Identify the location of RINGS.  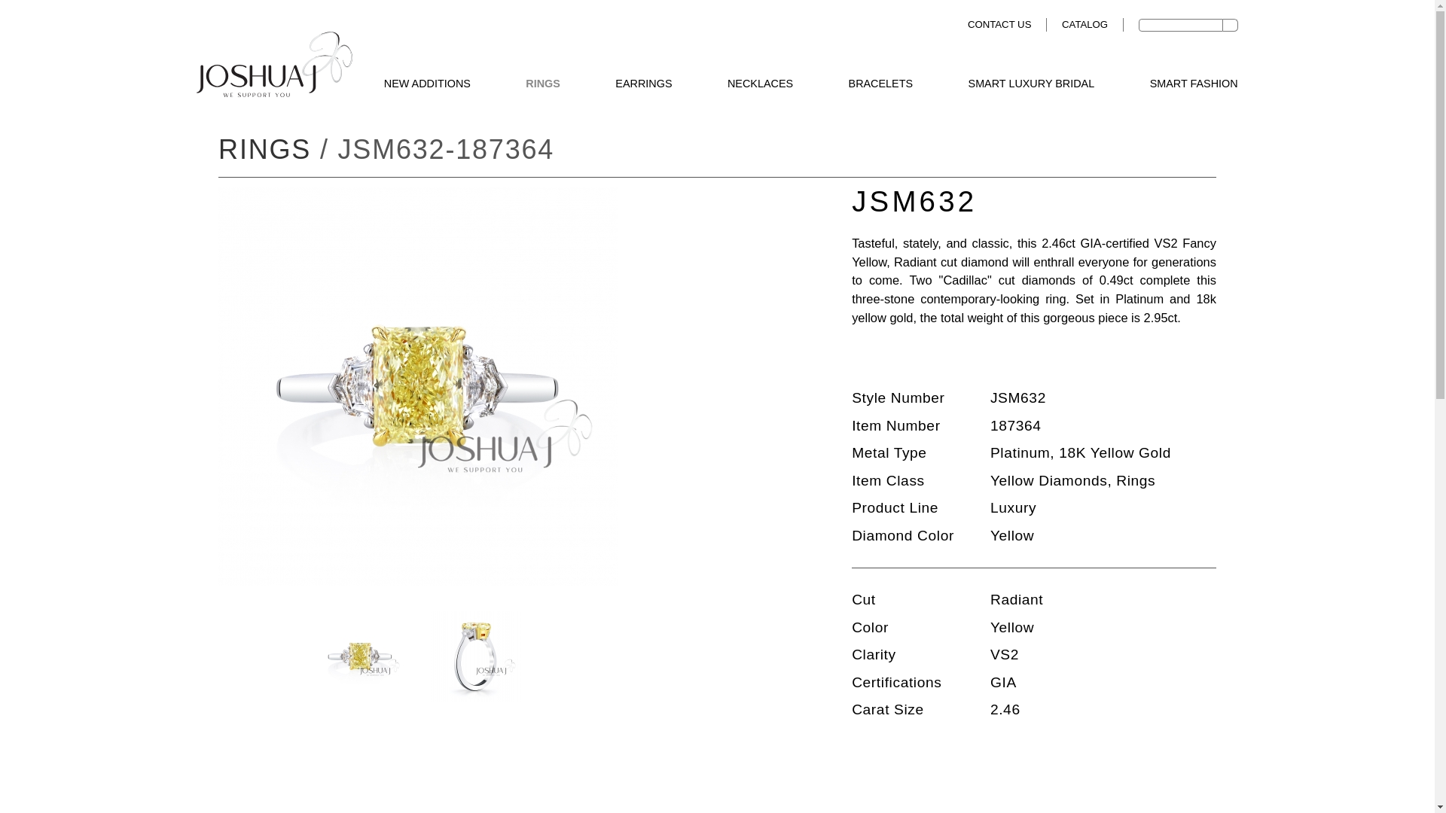
(543, 84).